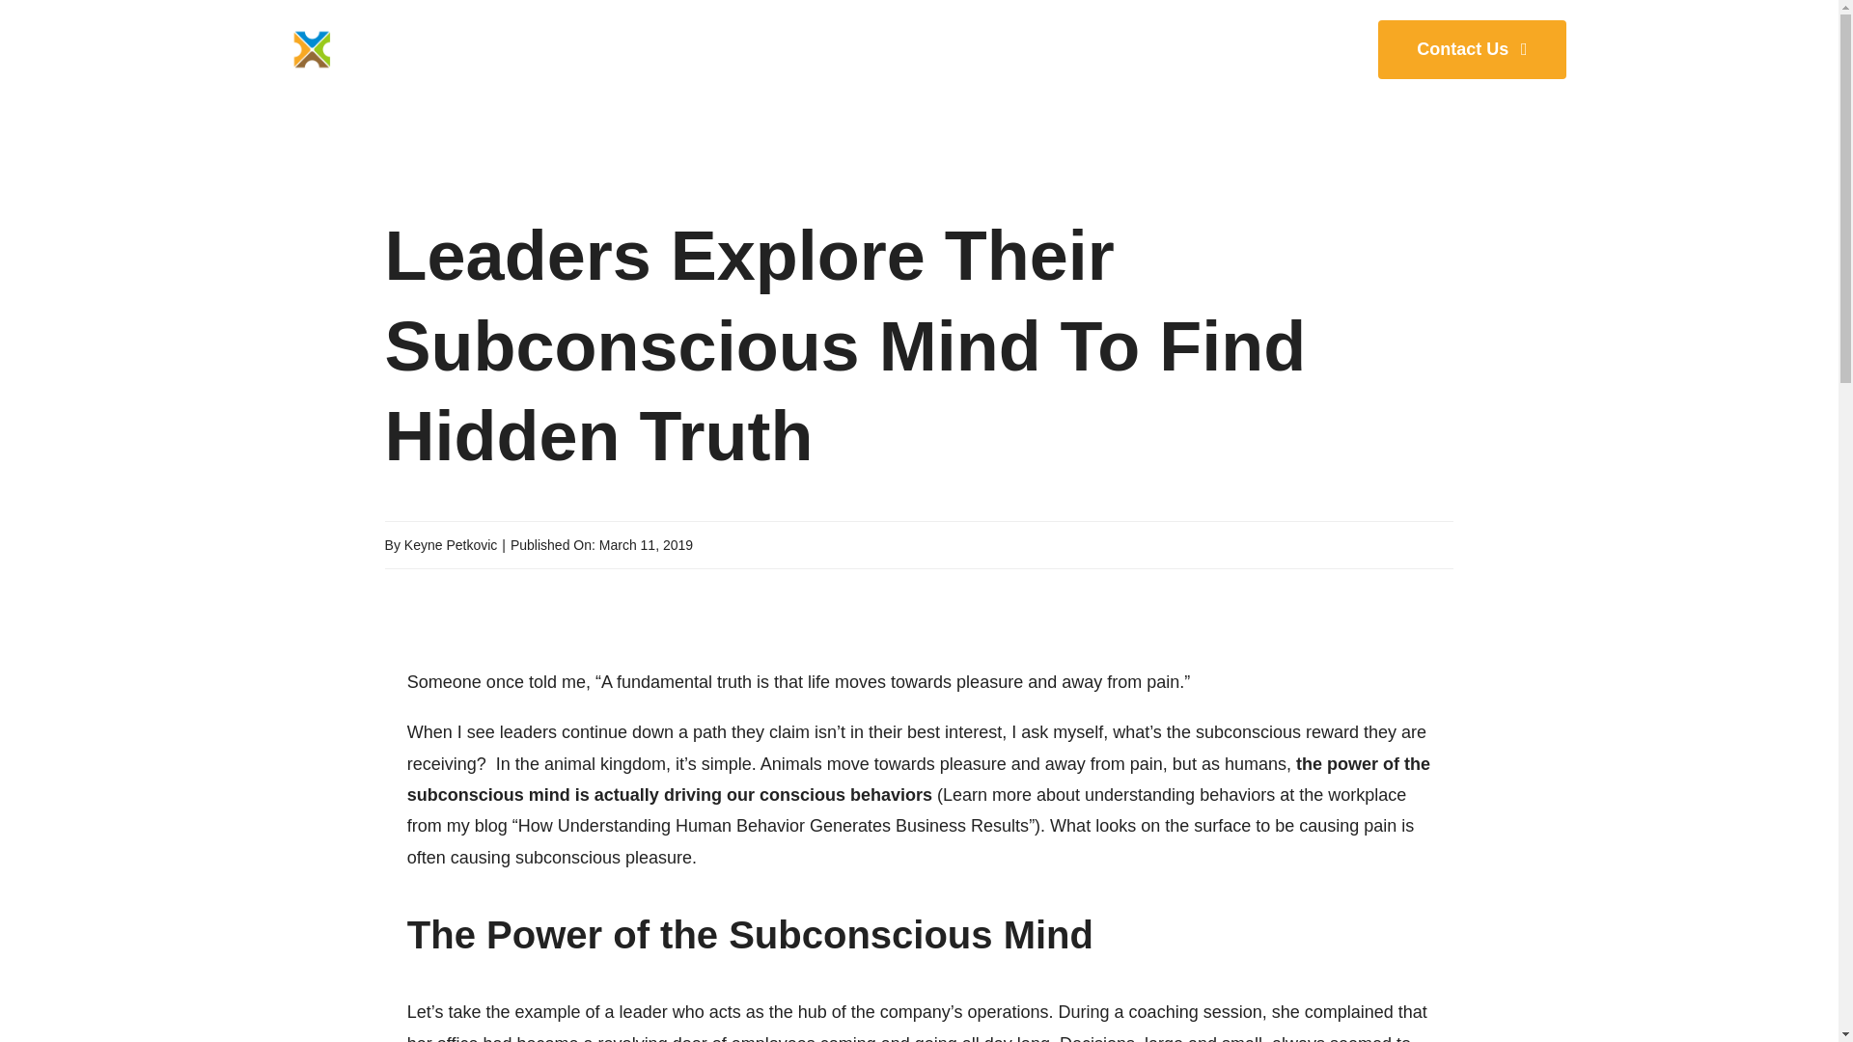 This screenshot has height=1042, width=1853. Describe the element at coordinates (451, 545) in the screenshot. I see `Posts by Keyne Petkovic` at that location.